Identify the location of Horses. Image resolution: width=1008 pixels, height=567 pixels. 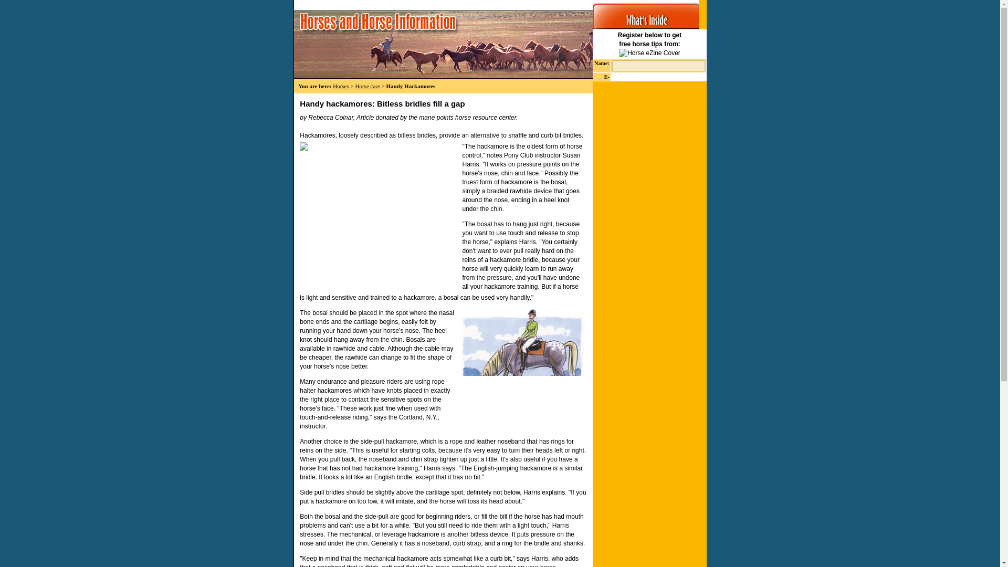
(340, 86).